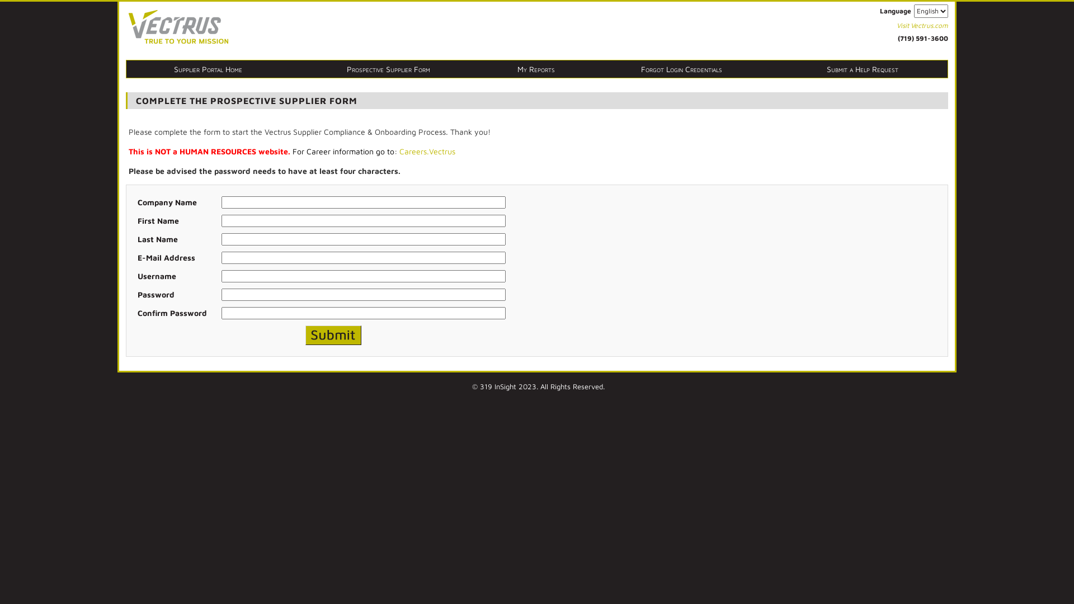 This screenshot has width=1074, height=604. What do you see at coordinates (389, 69) in the screenshot?
I see `Prospective Supplier Form` at bounding box center [389, 69].